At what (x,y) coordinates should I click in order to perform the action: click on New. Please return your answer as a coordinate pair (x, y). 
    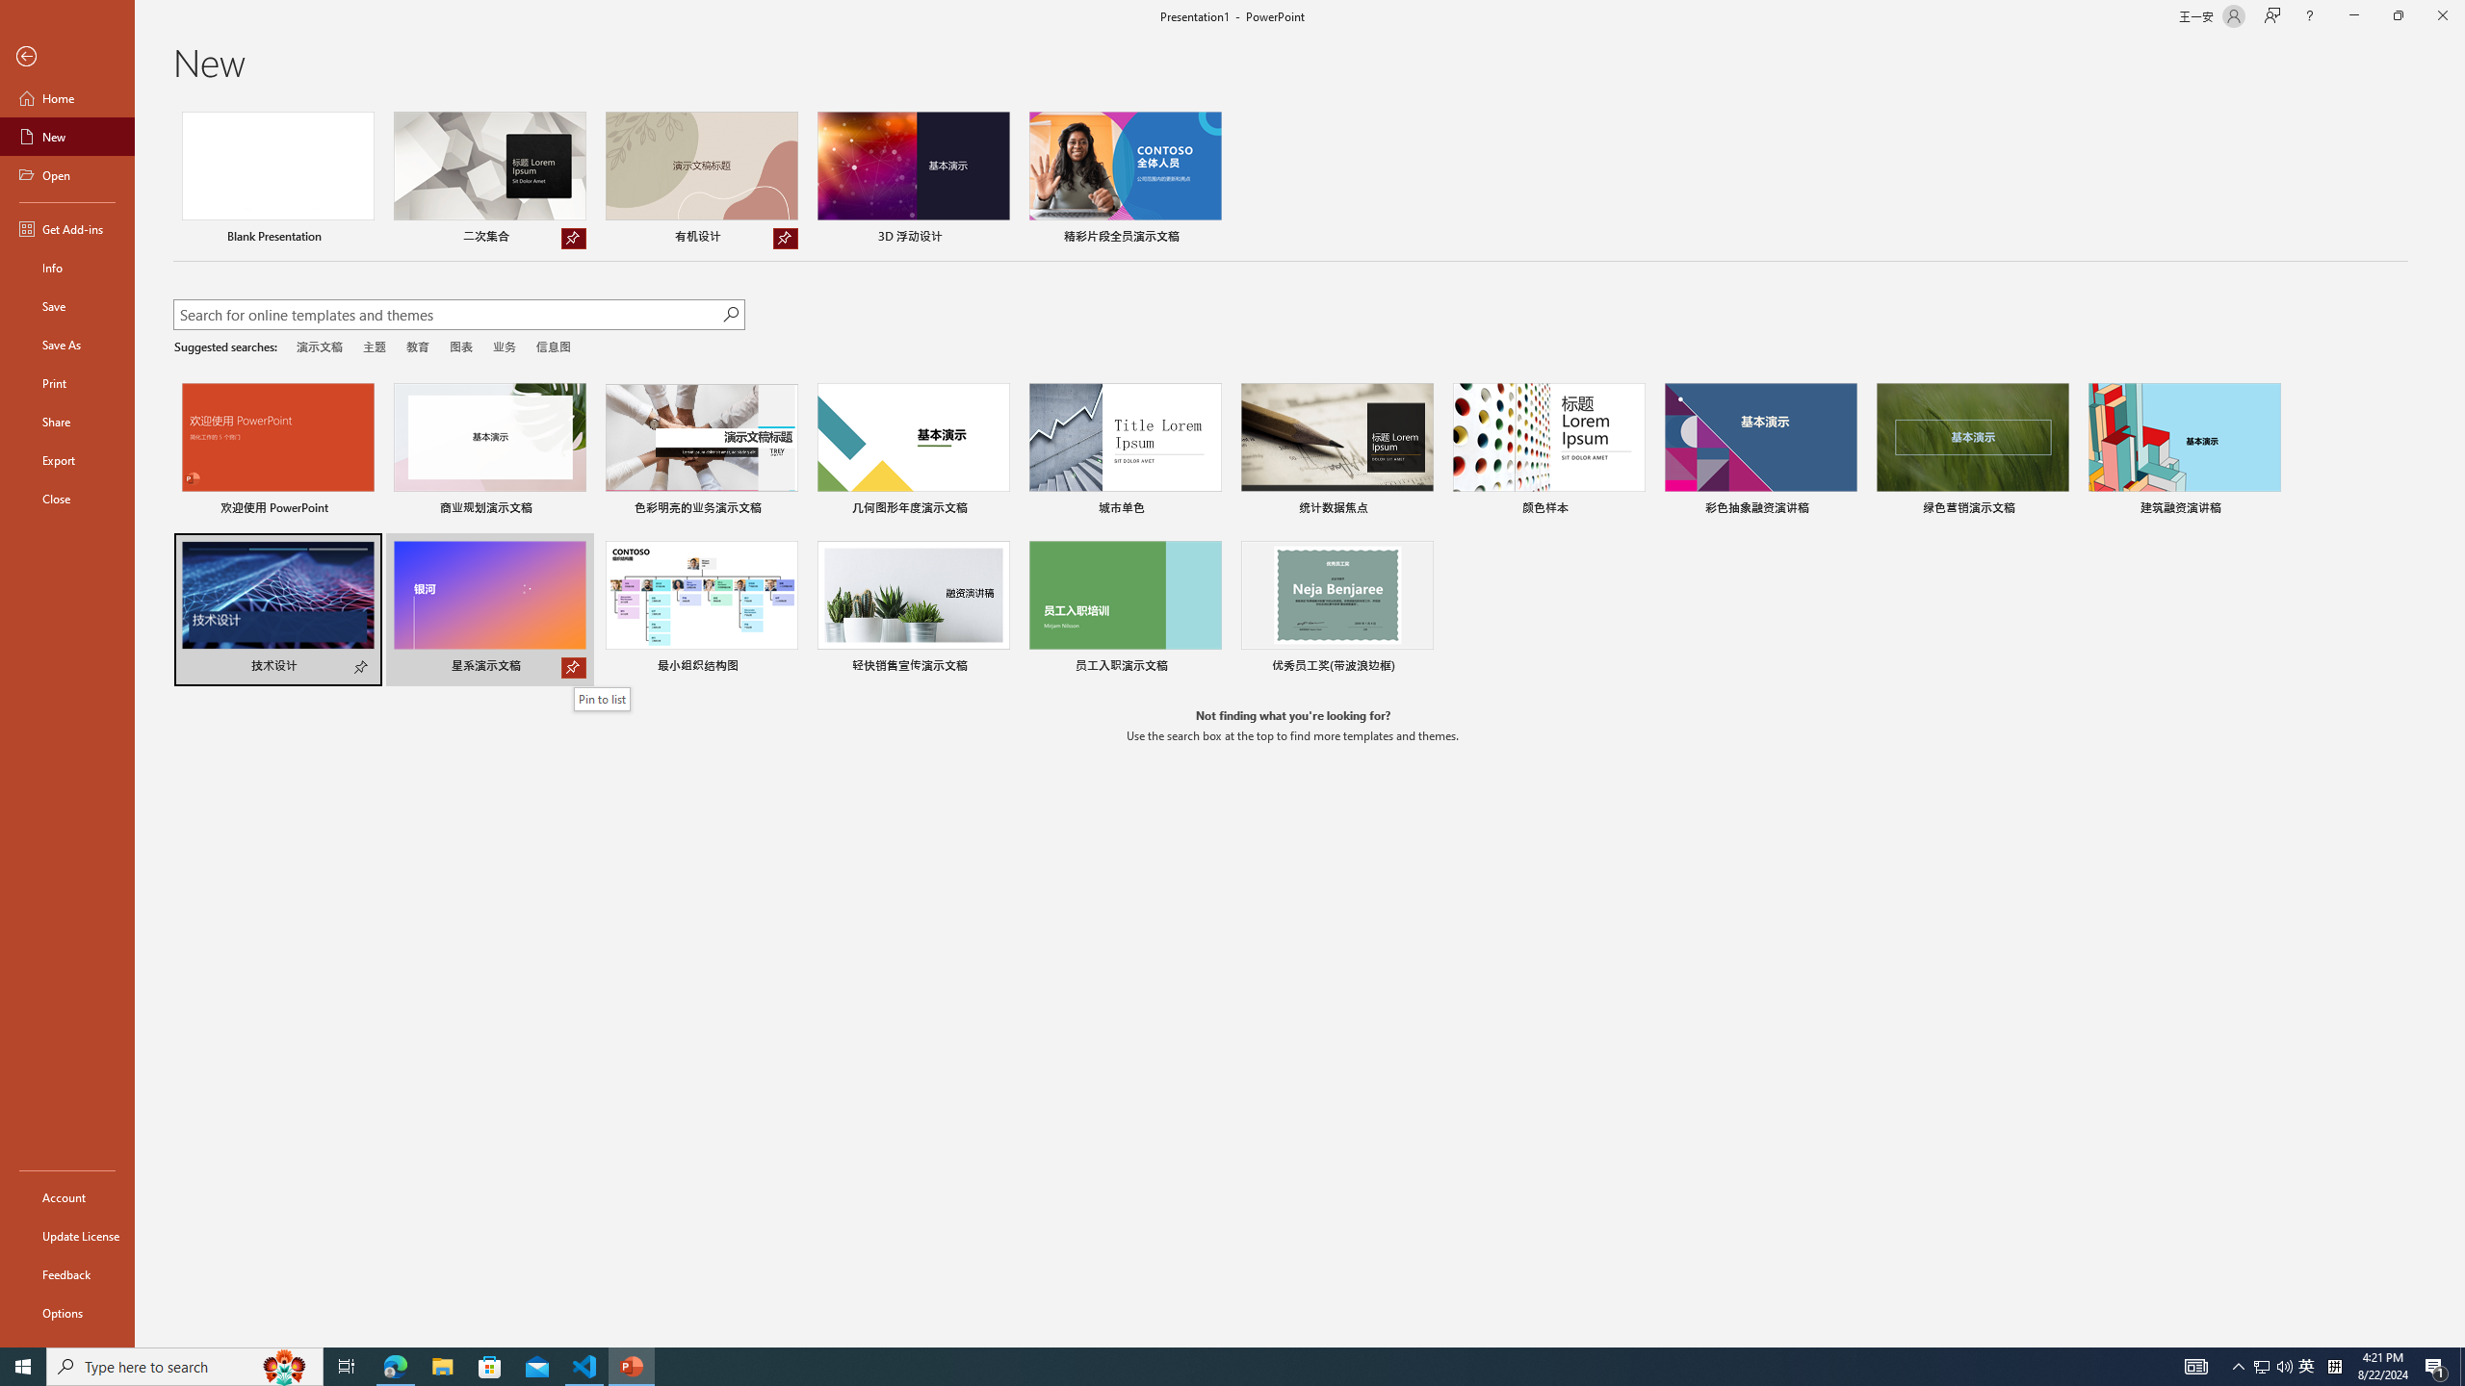
    Looking at the image, I should click on (67, 137).